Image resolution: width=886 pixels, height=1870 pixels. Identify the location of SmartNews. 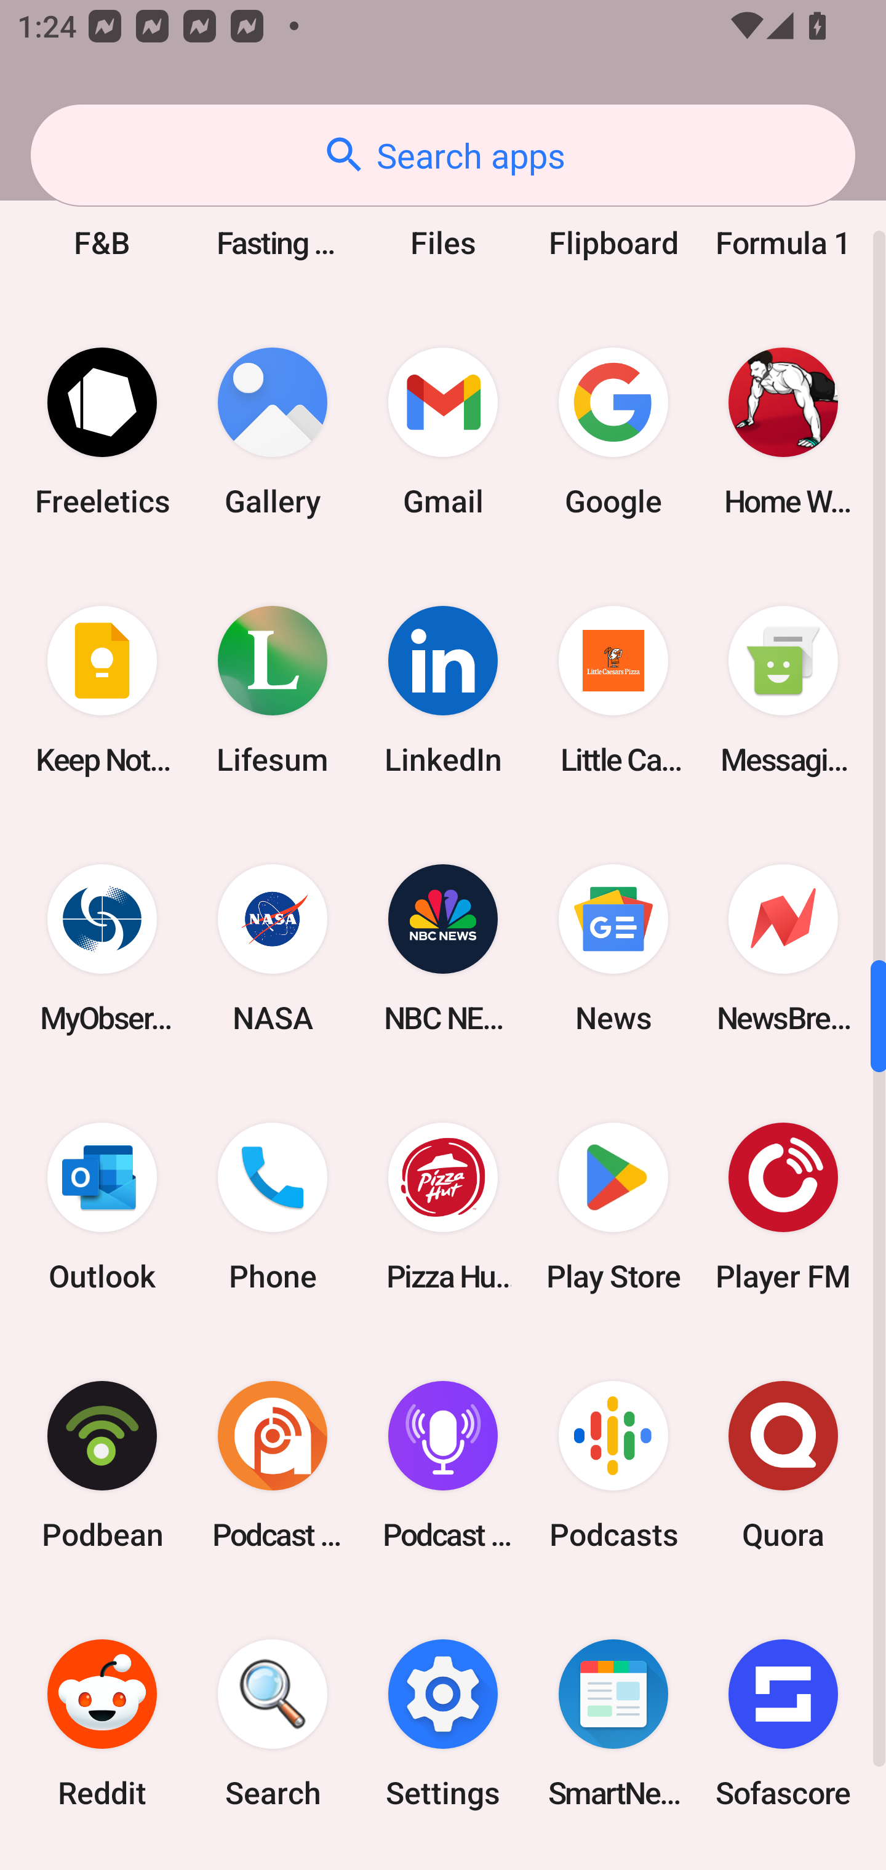
(613, 1724).